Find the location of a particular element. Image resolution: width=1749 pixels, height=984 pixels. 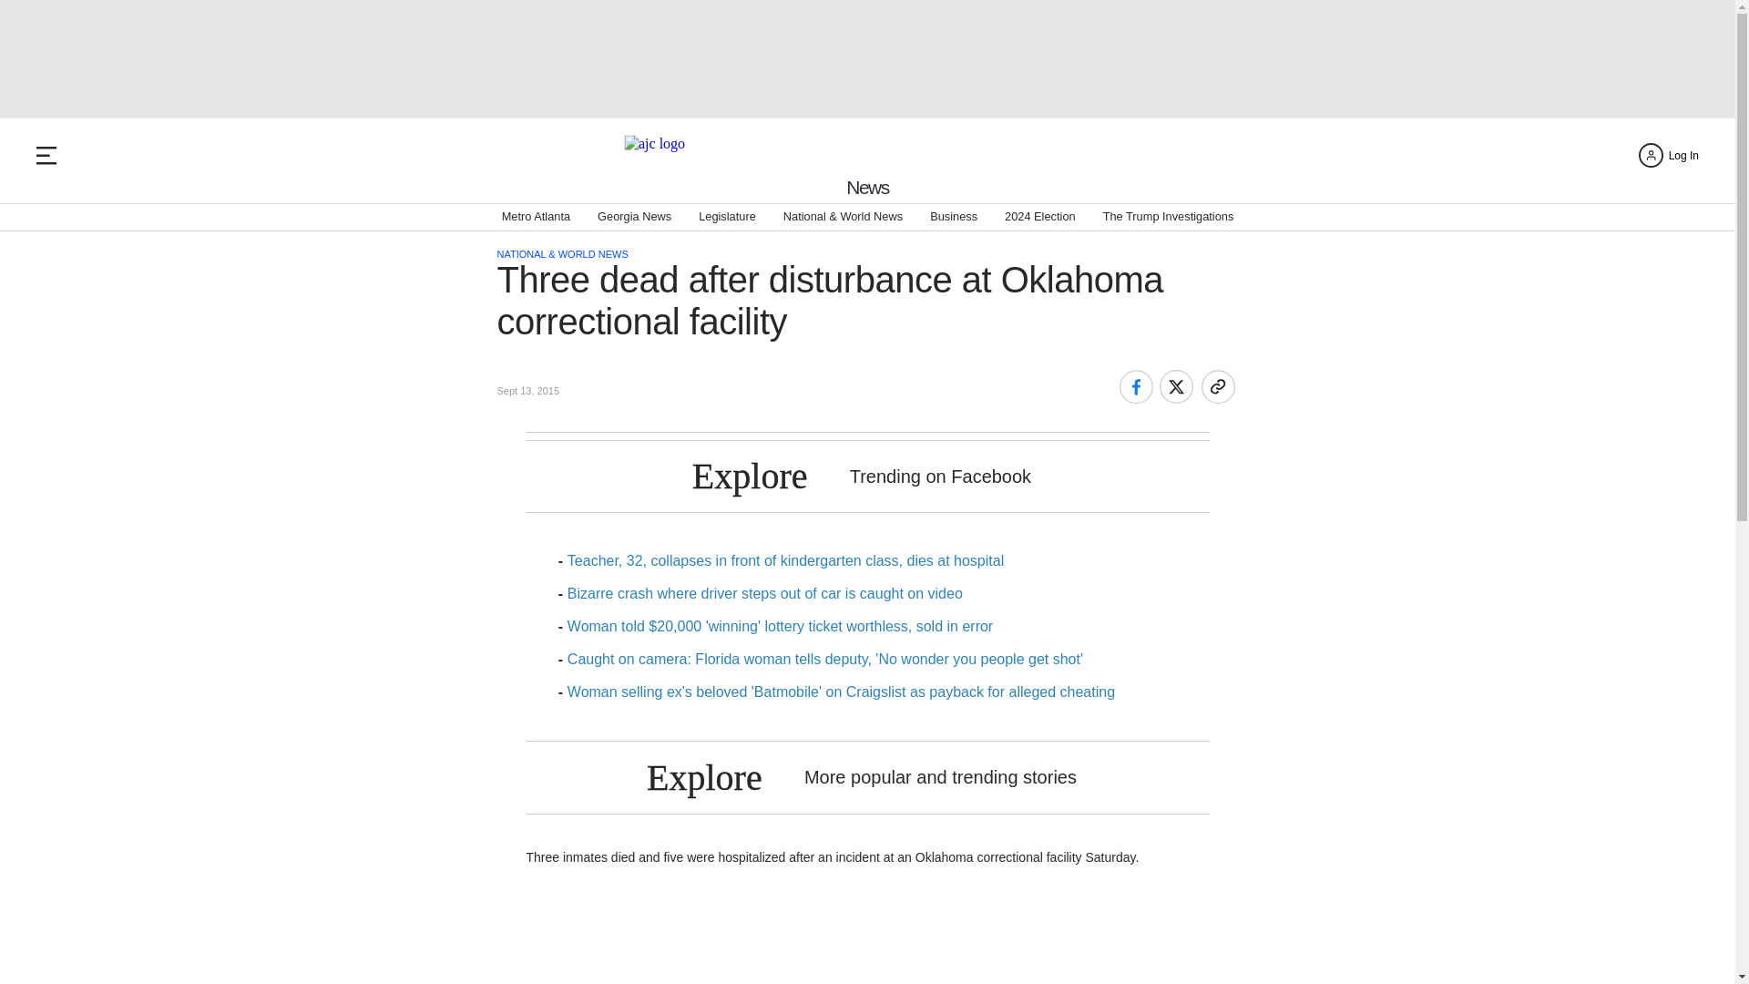

News is located at coordinates (867, 188).